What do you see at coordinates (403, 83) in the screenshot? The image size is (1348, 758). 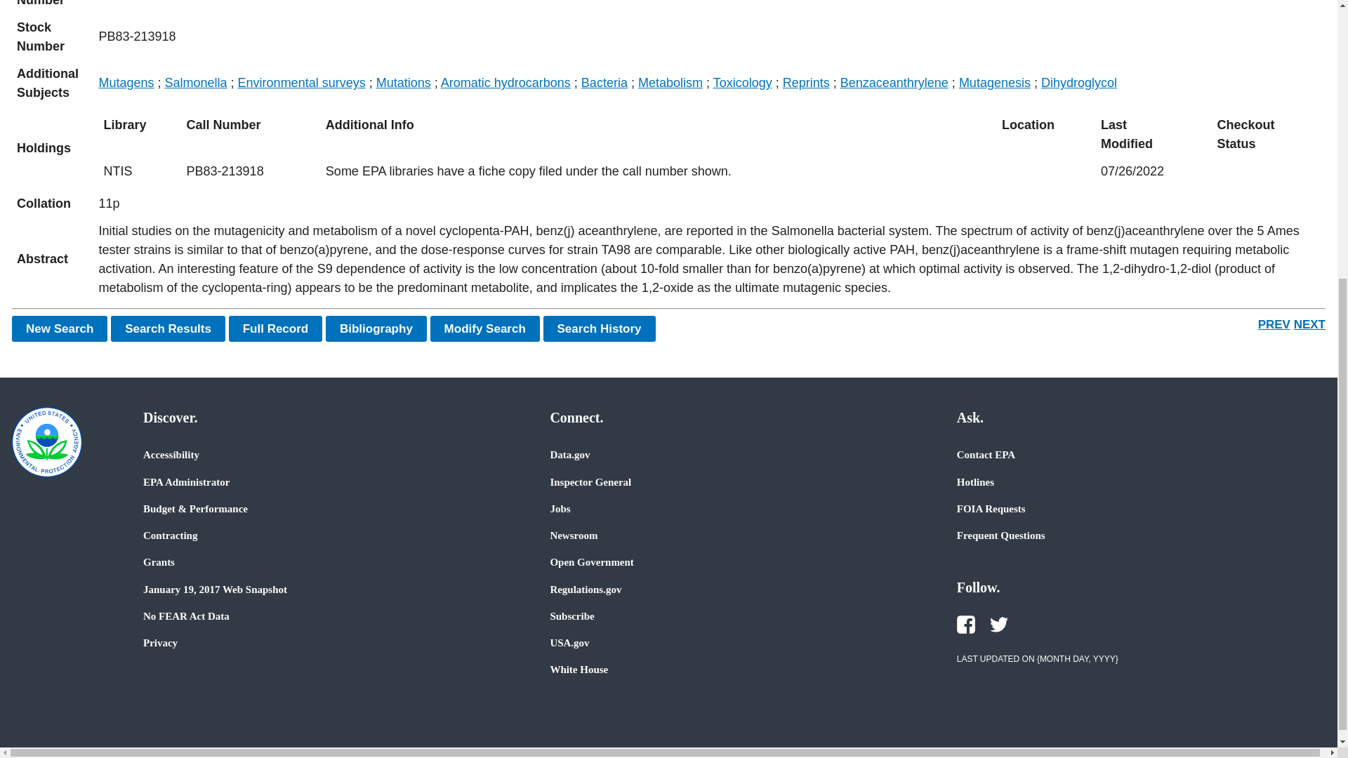 I see `Mutations` at bounding box center [403, 83].